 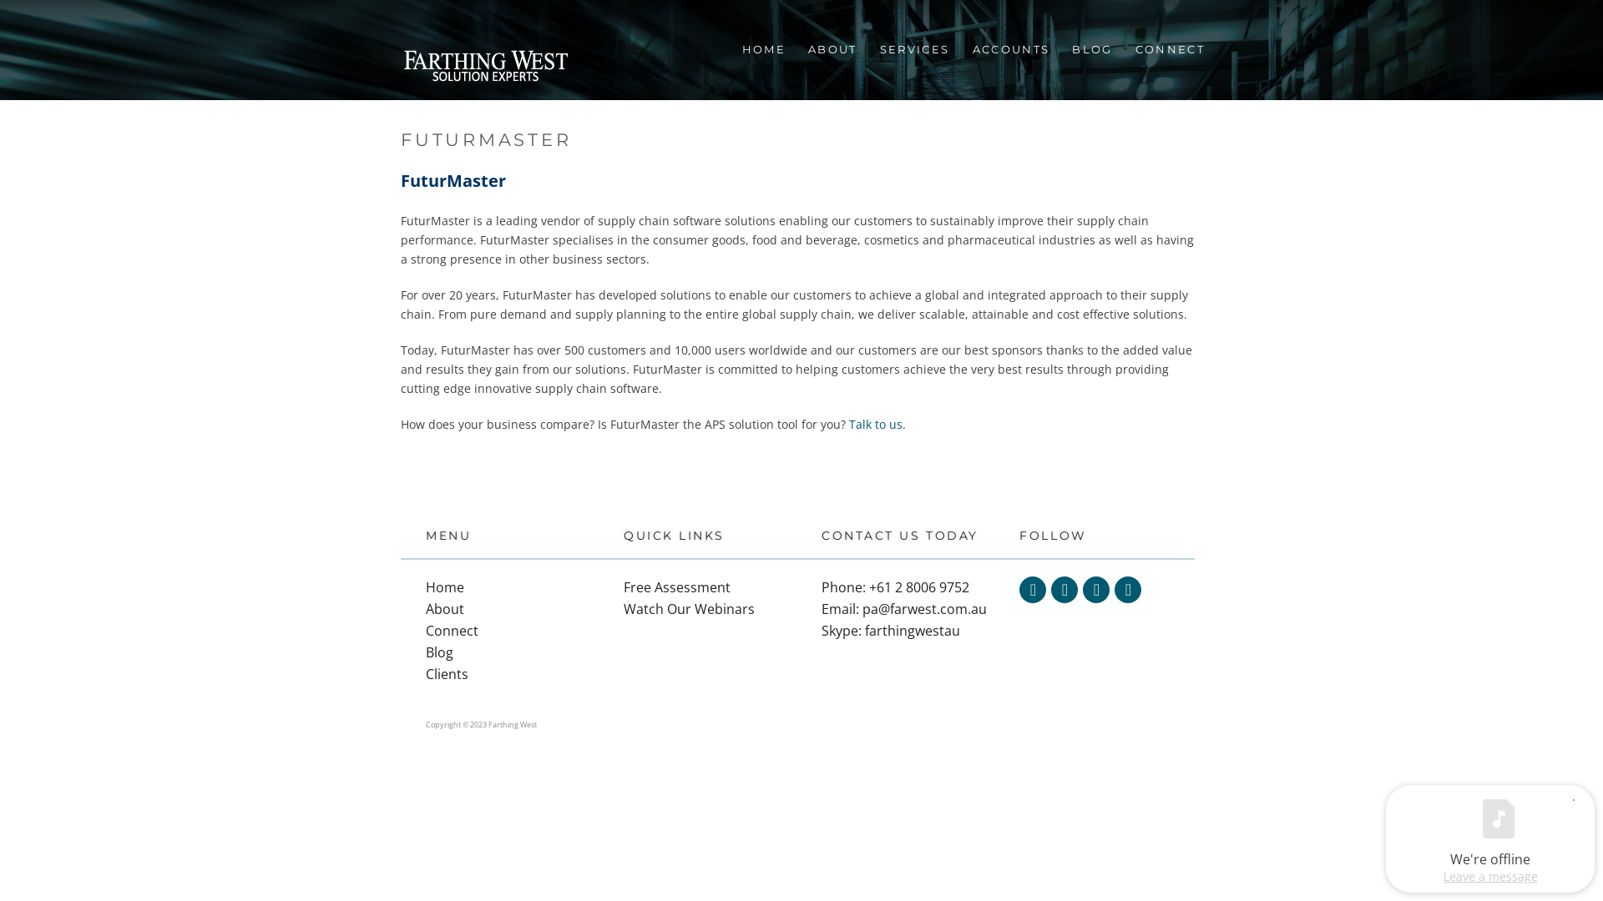 I want to click on ABOUT, so click(x=832, y=50).